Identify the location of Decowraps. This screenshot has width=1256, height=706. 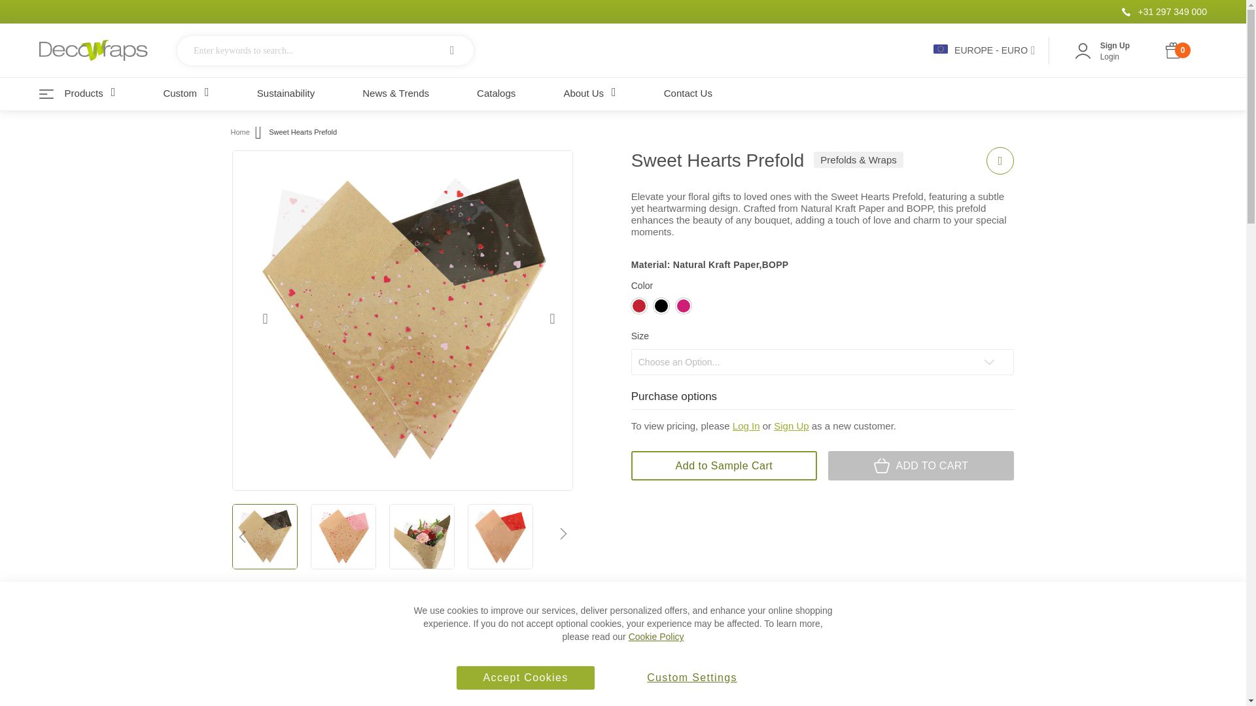
(93, 50).